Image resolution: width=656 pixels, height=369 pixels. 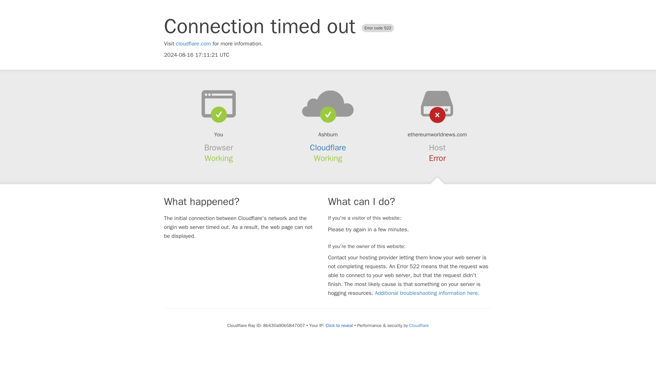 What do you see at coordinates (419, 325) in the screenshot?
I see `Cloudflare` at bounding box center [419, 325].